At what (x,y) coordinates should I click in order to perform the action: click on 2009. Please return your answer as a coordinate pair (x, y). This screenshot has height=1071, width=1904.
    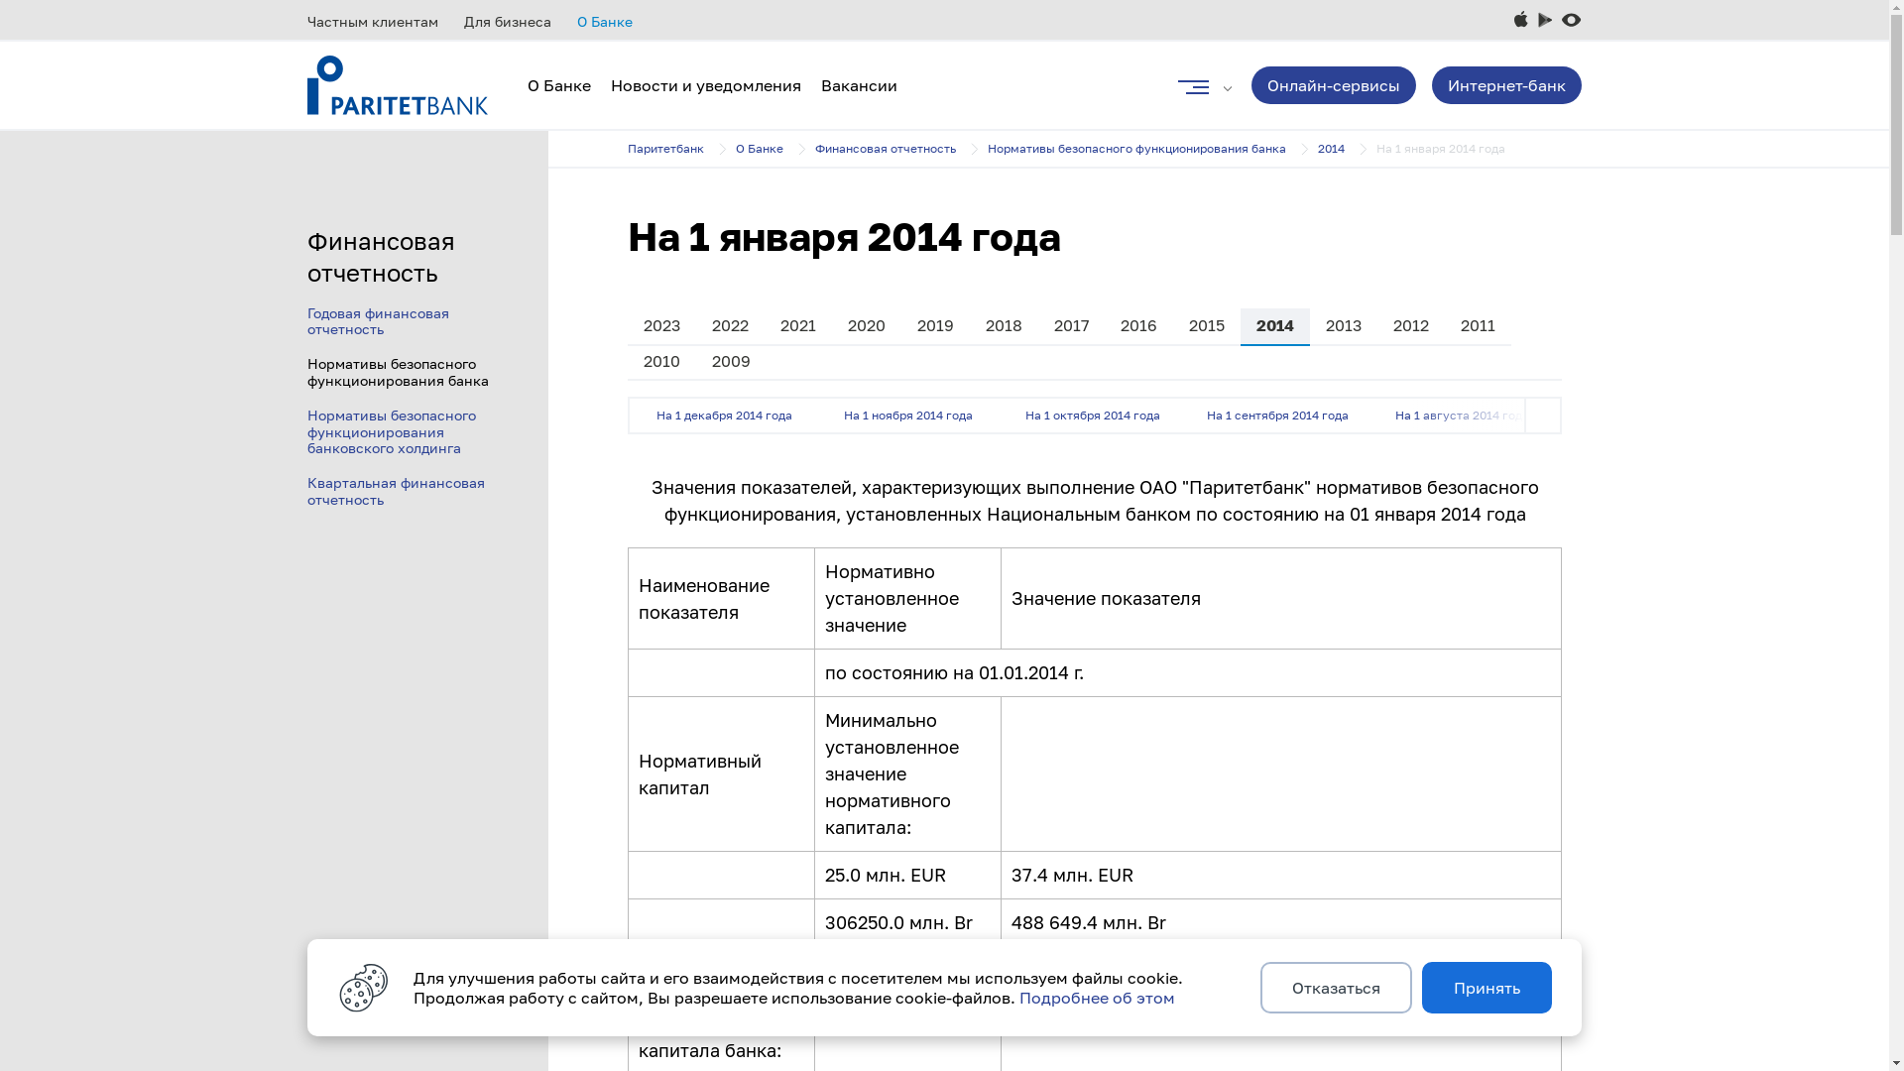
    Looking at the image, I should click on (732, 361).